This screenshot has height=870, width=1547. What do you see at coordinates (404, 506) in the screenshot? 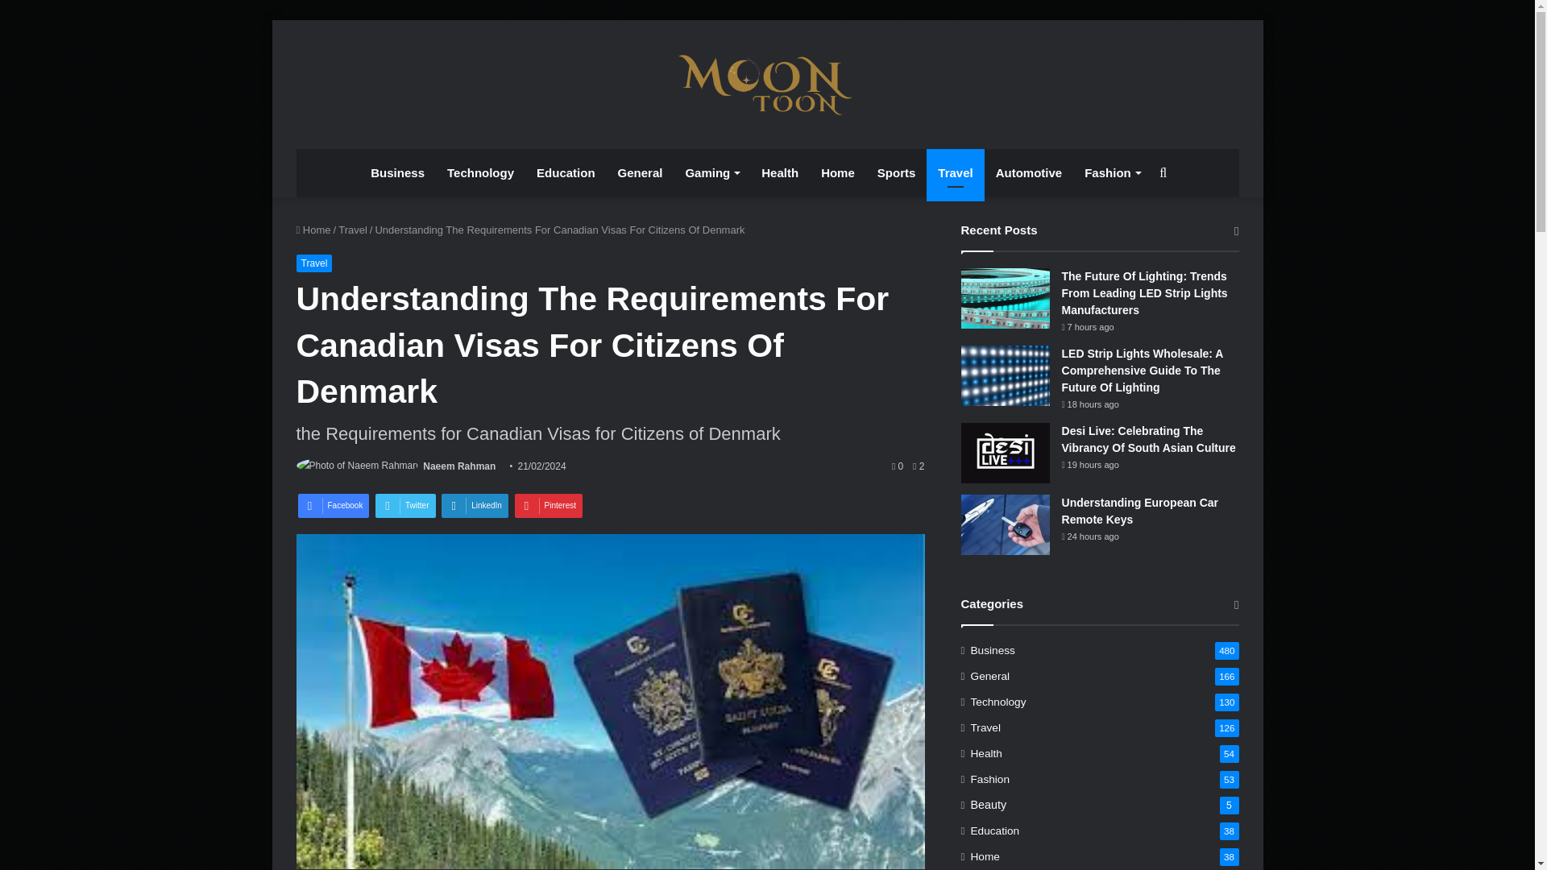
I see `Twitter` at bounding box center [404, 506].